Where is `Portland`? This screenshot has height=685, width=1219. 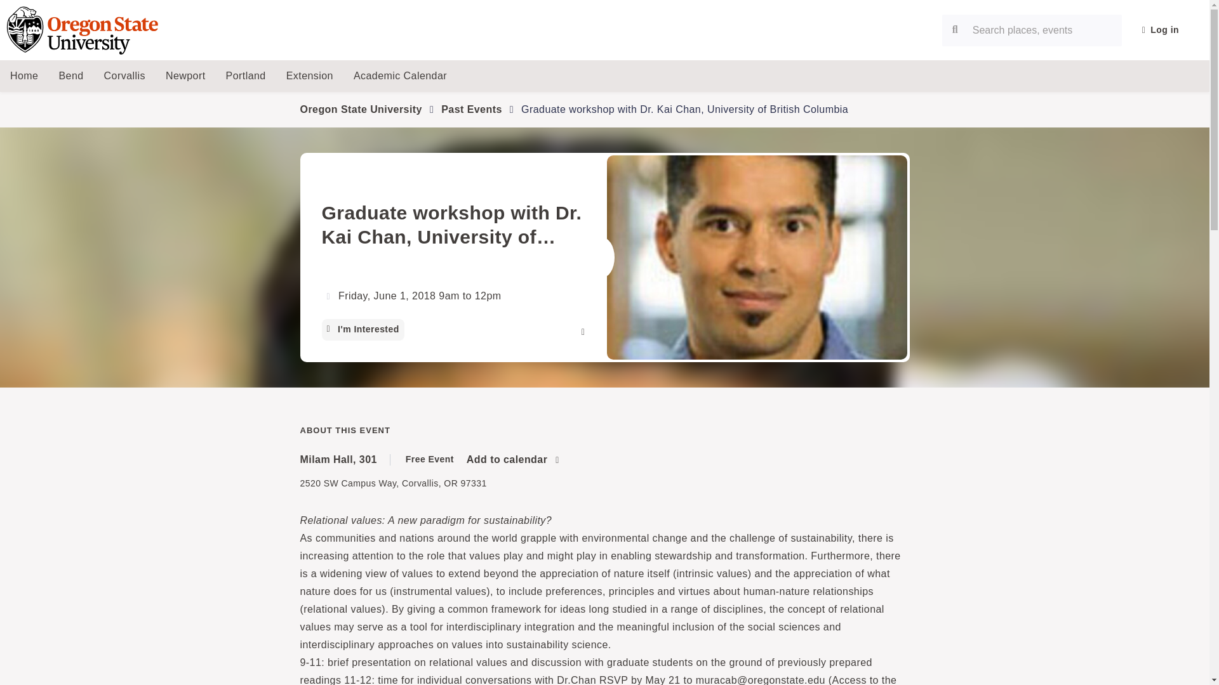 Portland is located at coordinates (246, 76).